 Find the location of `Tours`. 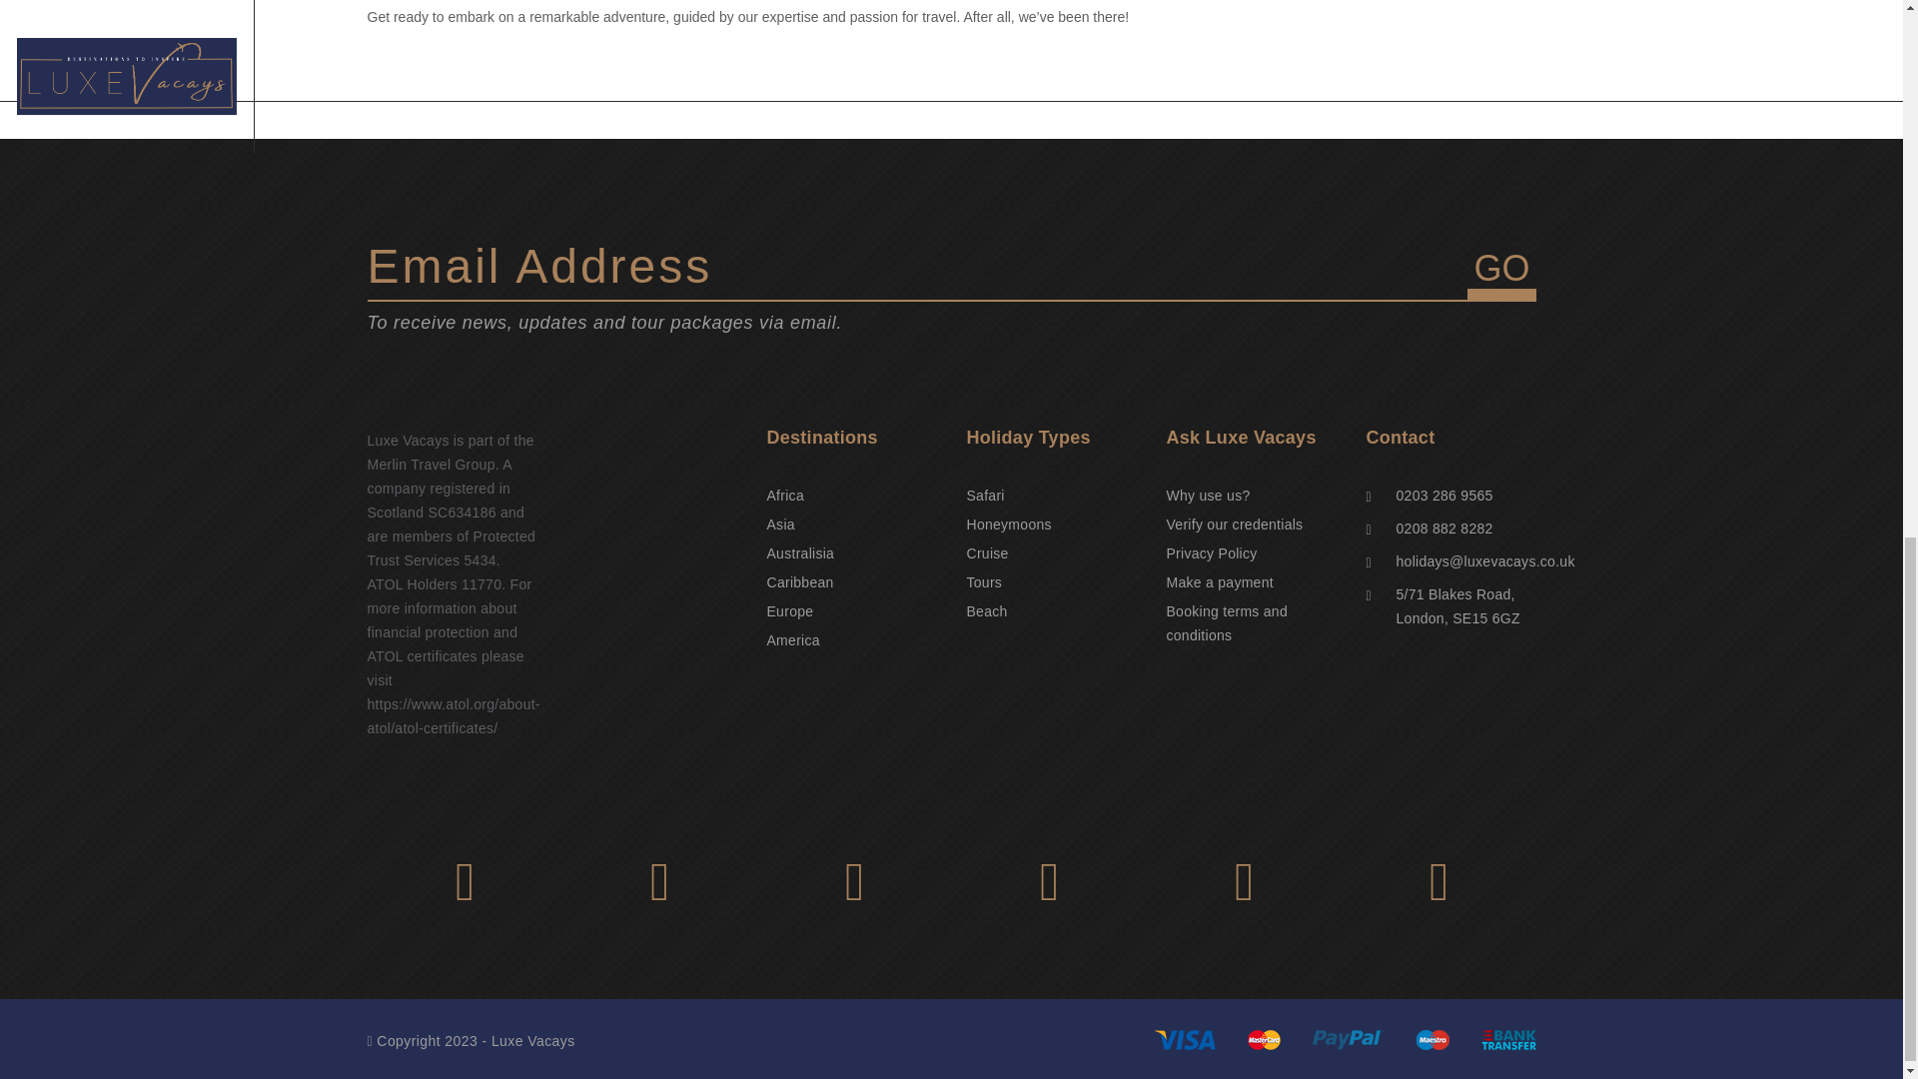

Tours is located at coordinates (985, 581).